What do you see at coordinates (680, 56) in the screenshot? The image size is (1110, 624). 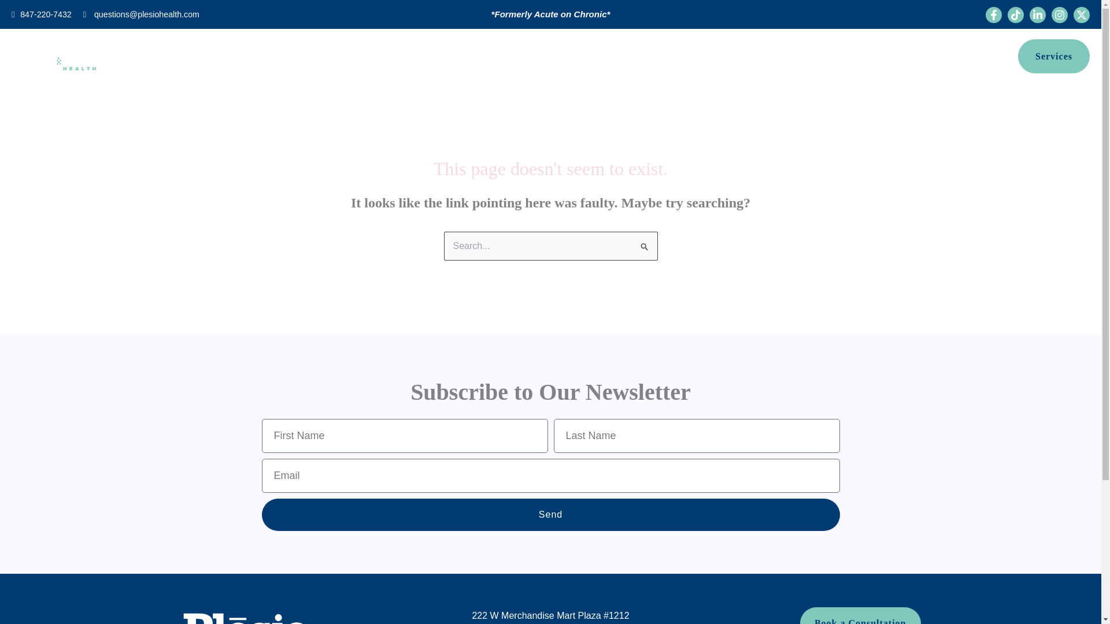 I see `Contact` at bounding box center [680, 56].